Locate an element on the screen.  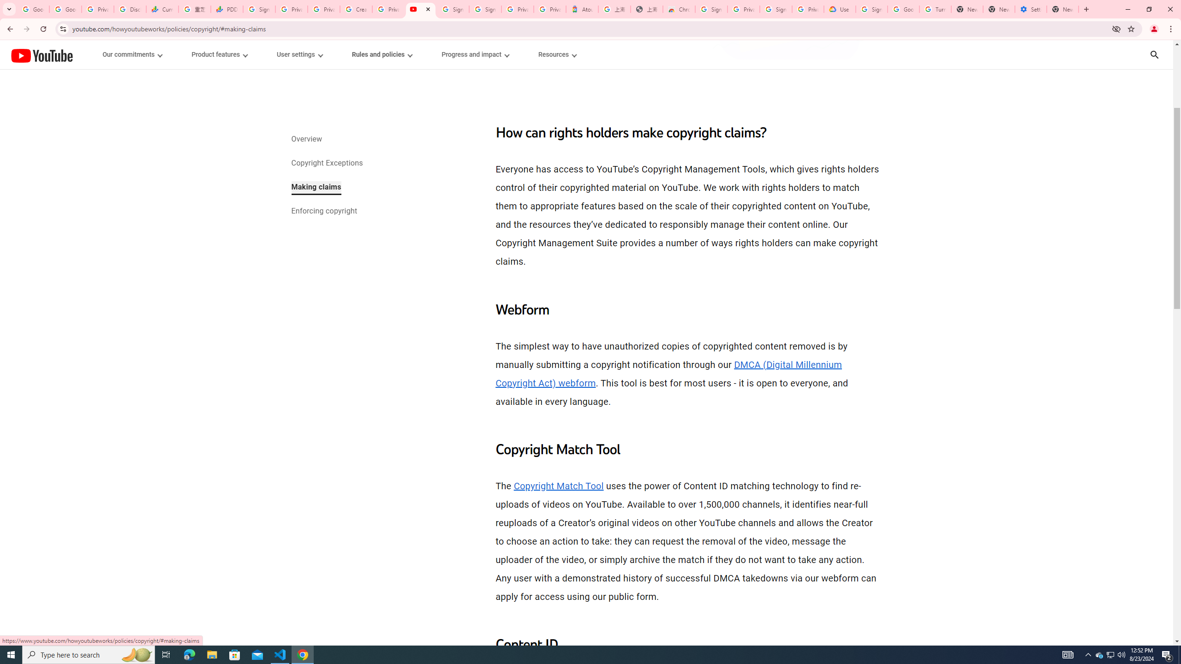
Privacy Checkup is located at coordinates (323, 9).